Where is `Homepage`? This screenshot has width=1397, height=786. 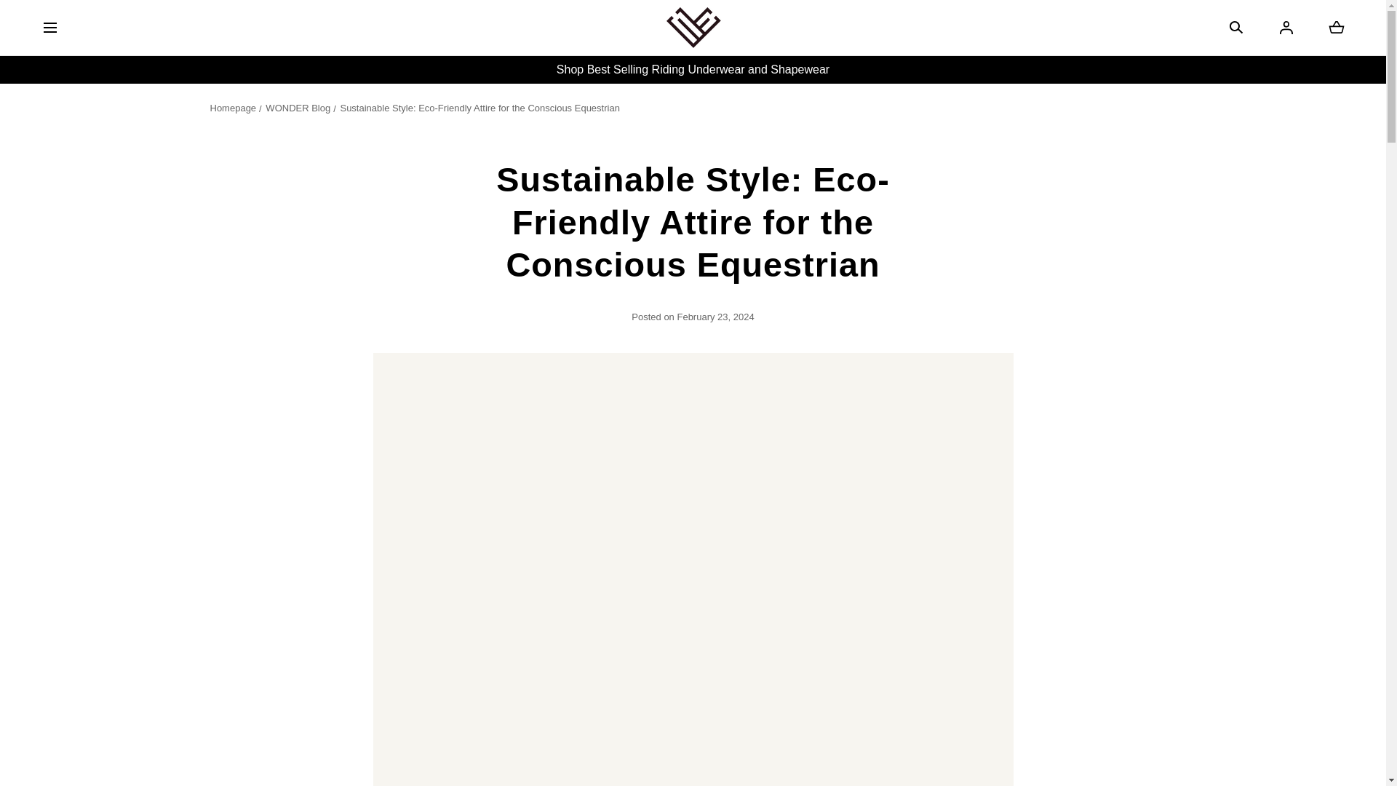
Homepage is located at coordinates (1336, 27).